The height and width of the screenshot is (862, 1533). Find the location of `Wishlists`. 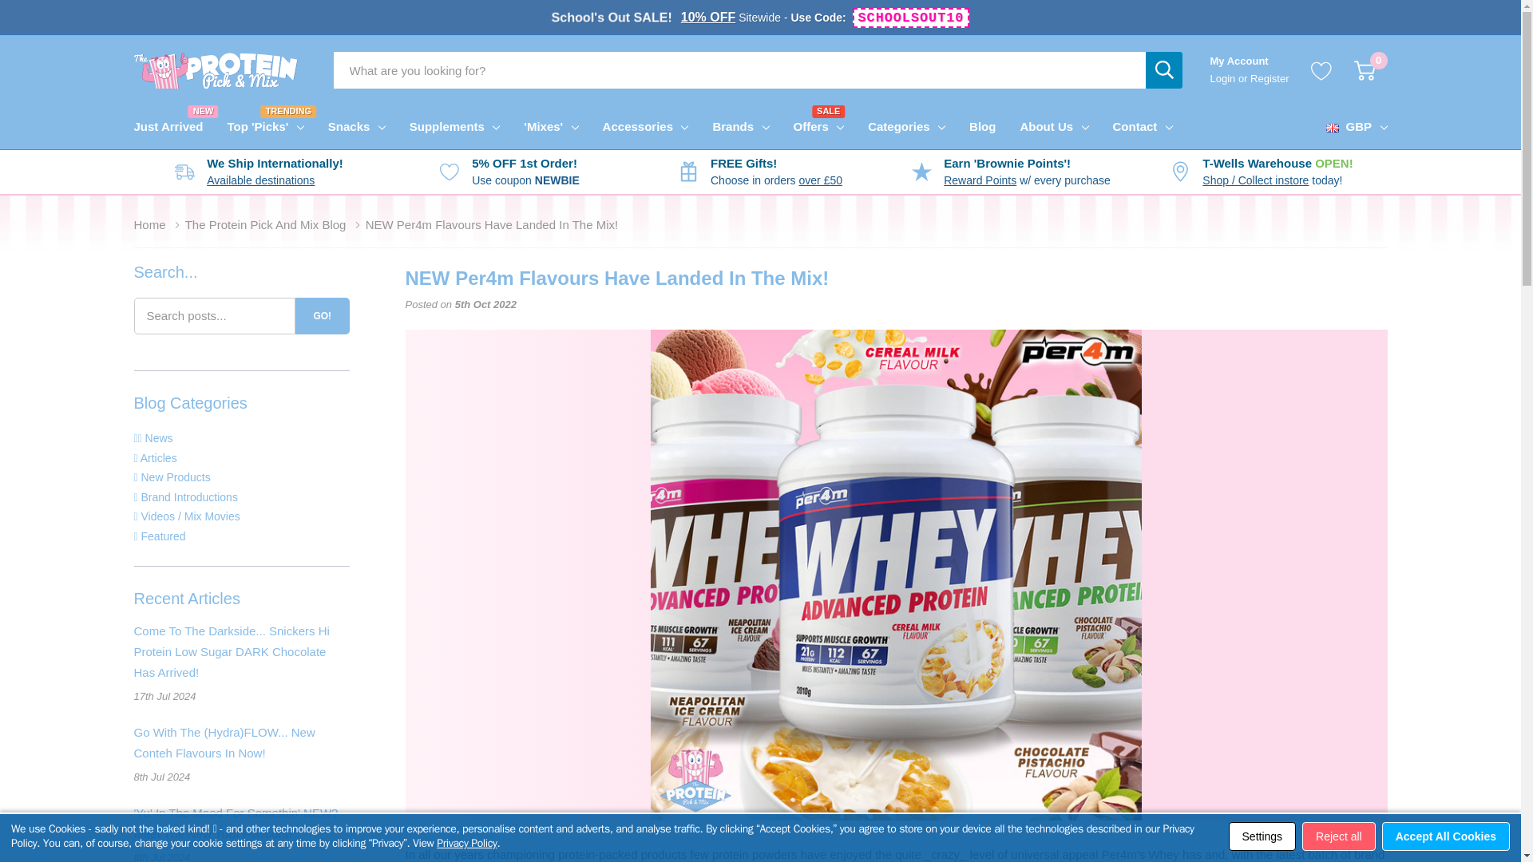

Wishlists is located at coordinates (1321, 70).